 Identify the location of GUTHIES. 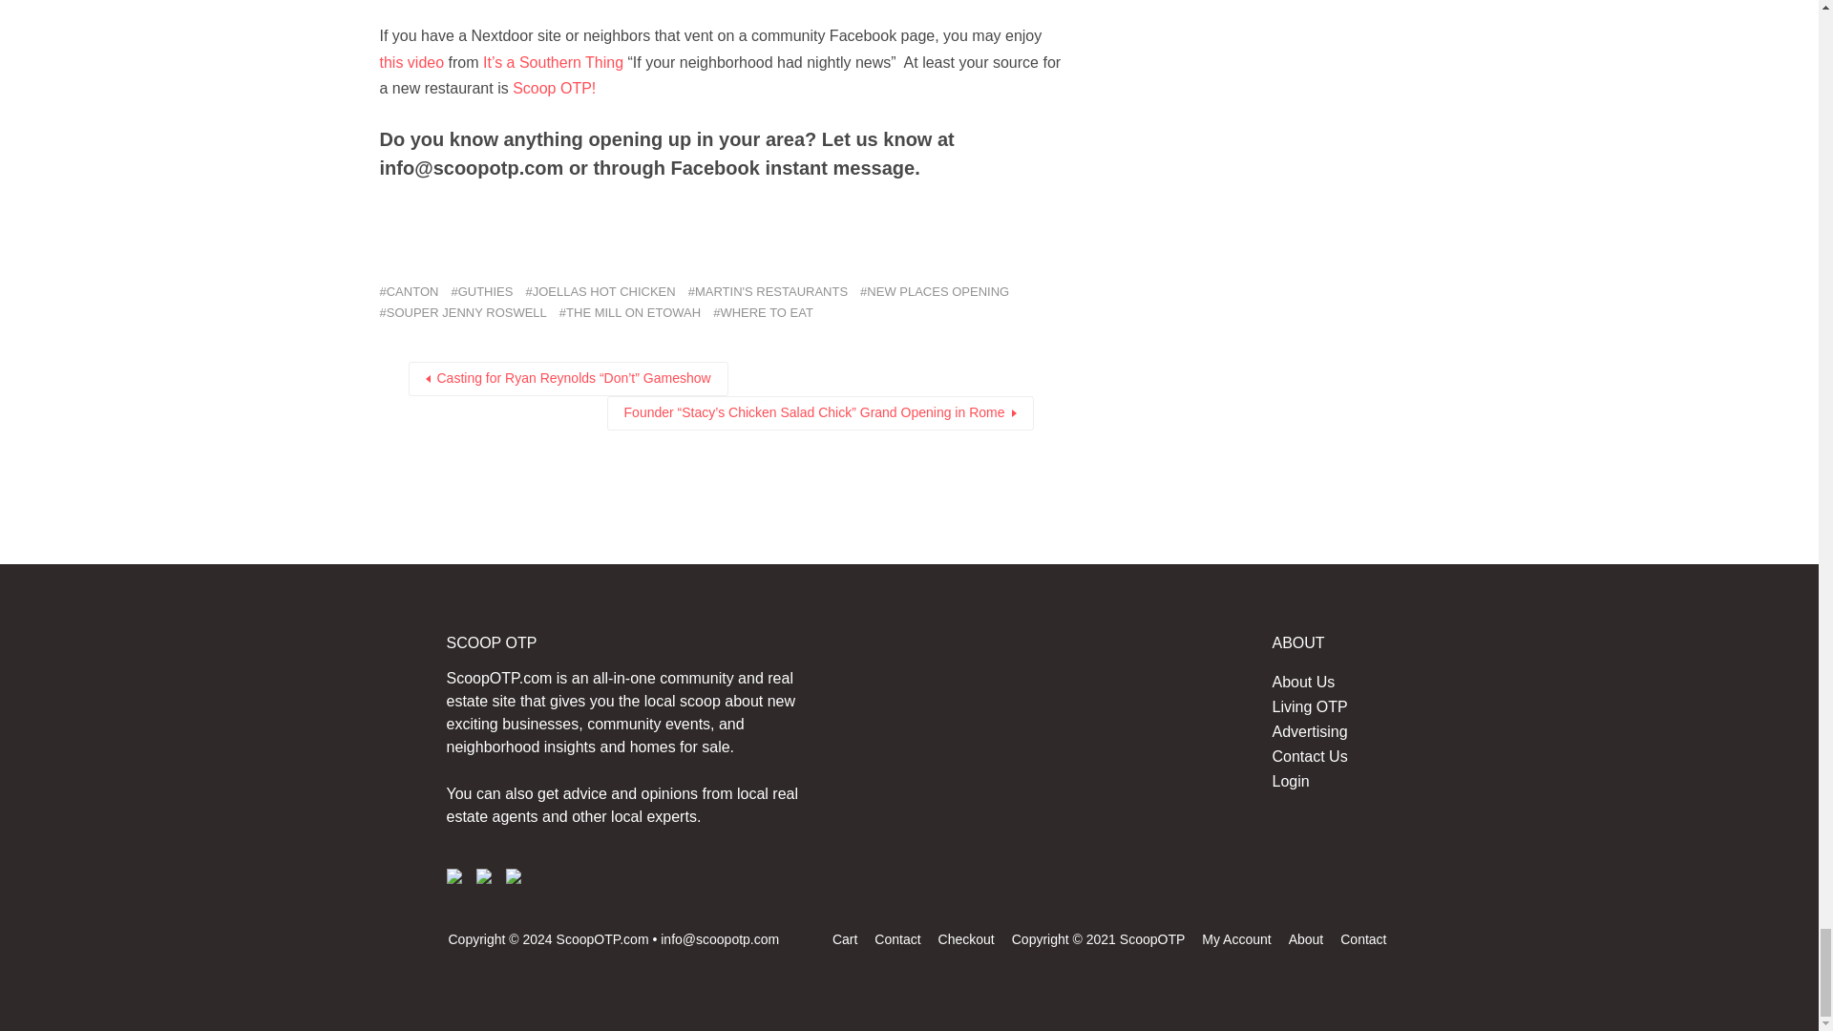
(481, 292).